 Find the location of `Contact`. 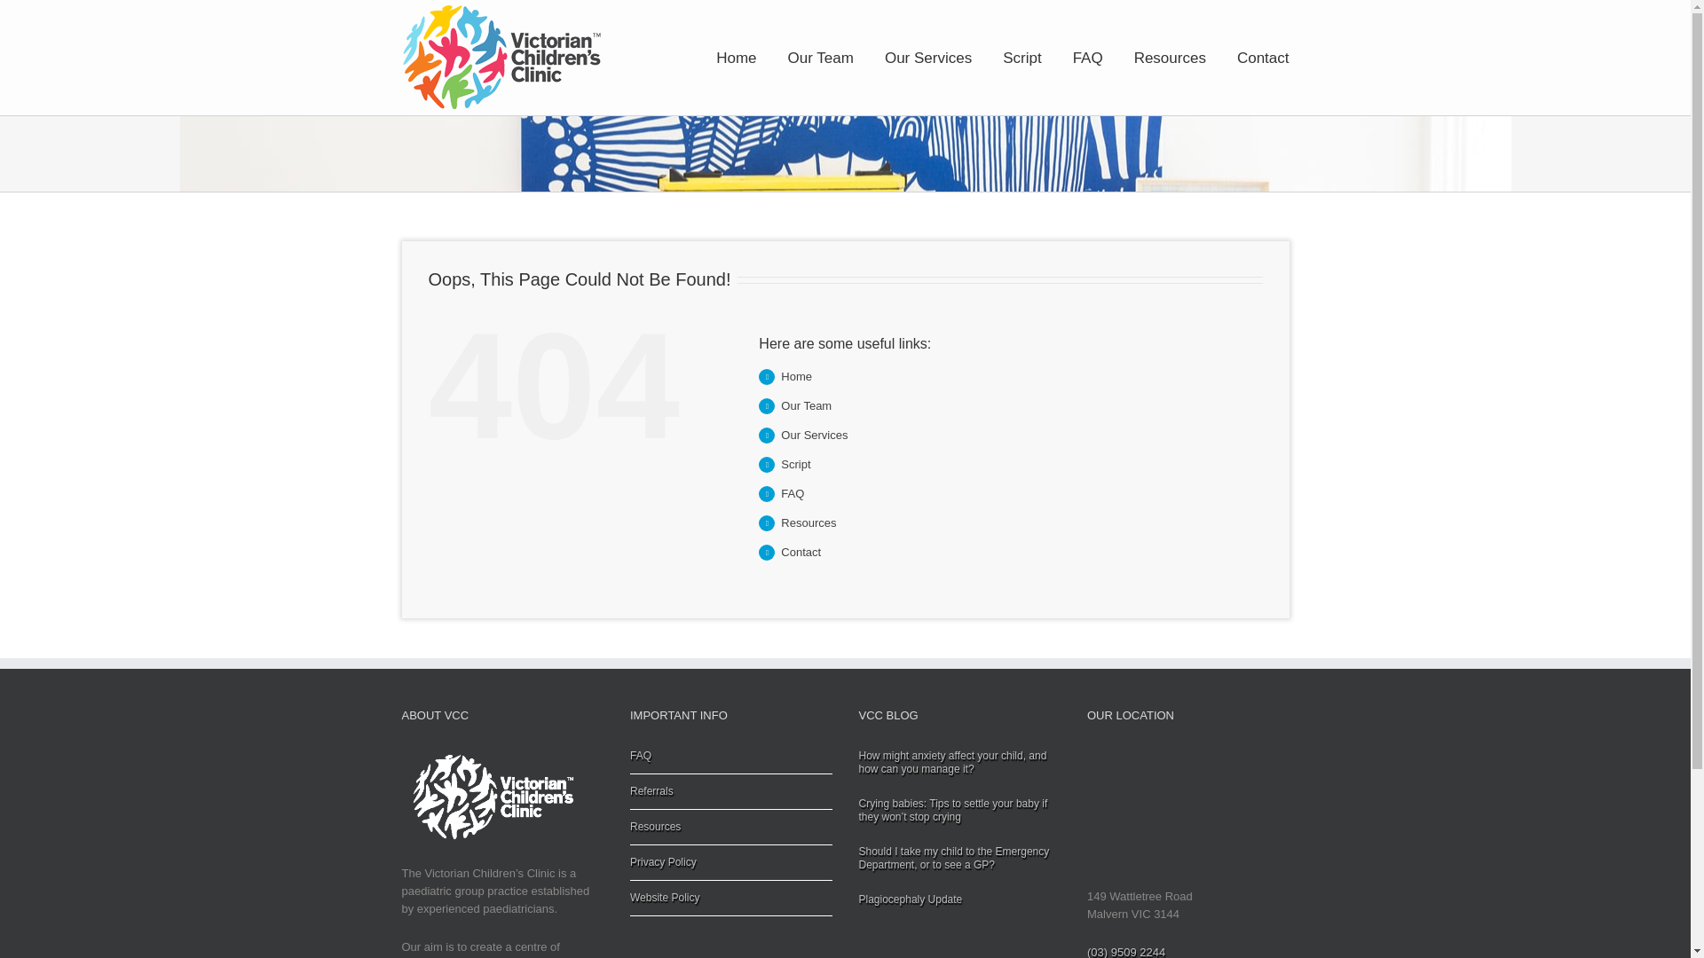

Contact is located at coordinates (1263, 57).